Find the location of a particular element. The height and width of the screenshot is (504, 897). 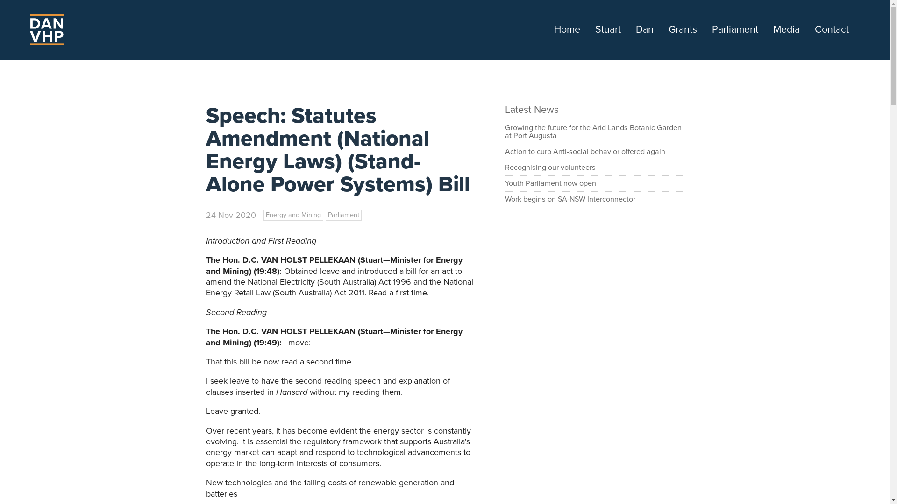

Recognising our volunteers is located at coordinates (594, 168).